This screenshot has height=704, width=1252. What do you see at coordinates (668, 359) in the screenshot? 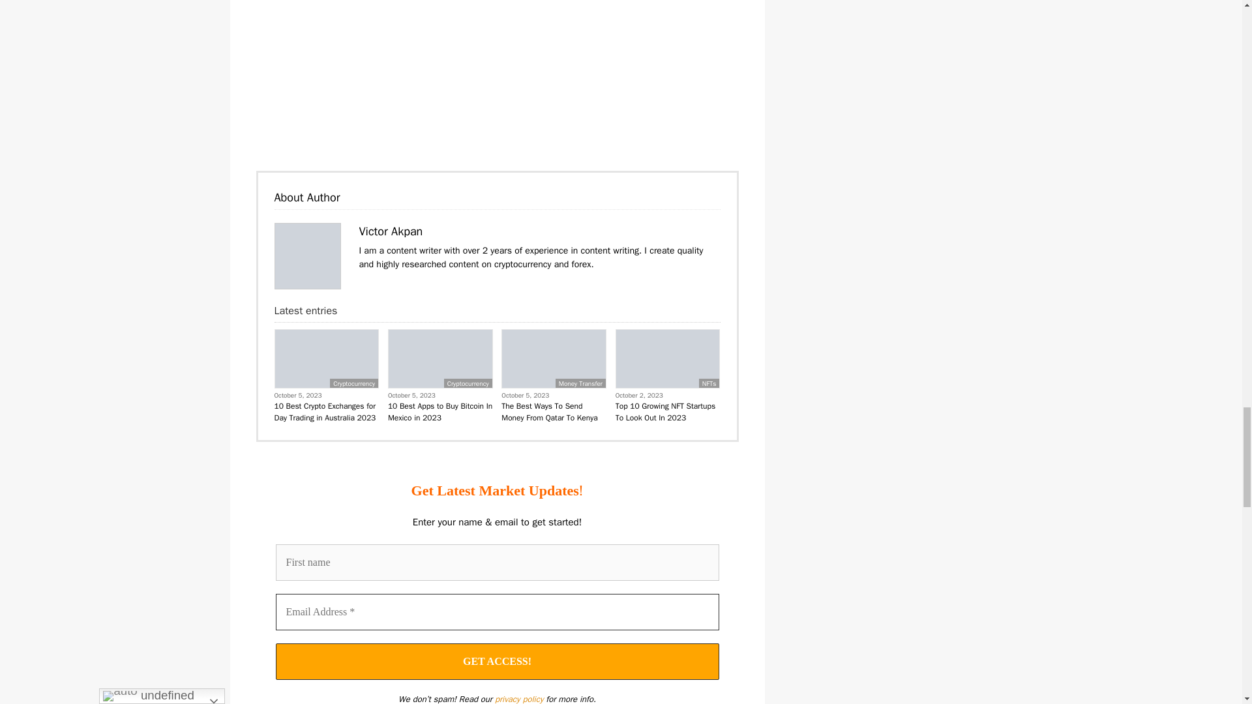
I see `Top 10 Growing NFT Startups To Look Out In 2023 4` at bounding box center [668, 359].